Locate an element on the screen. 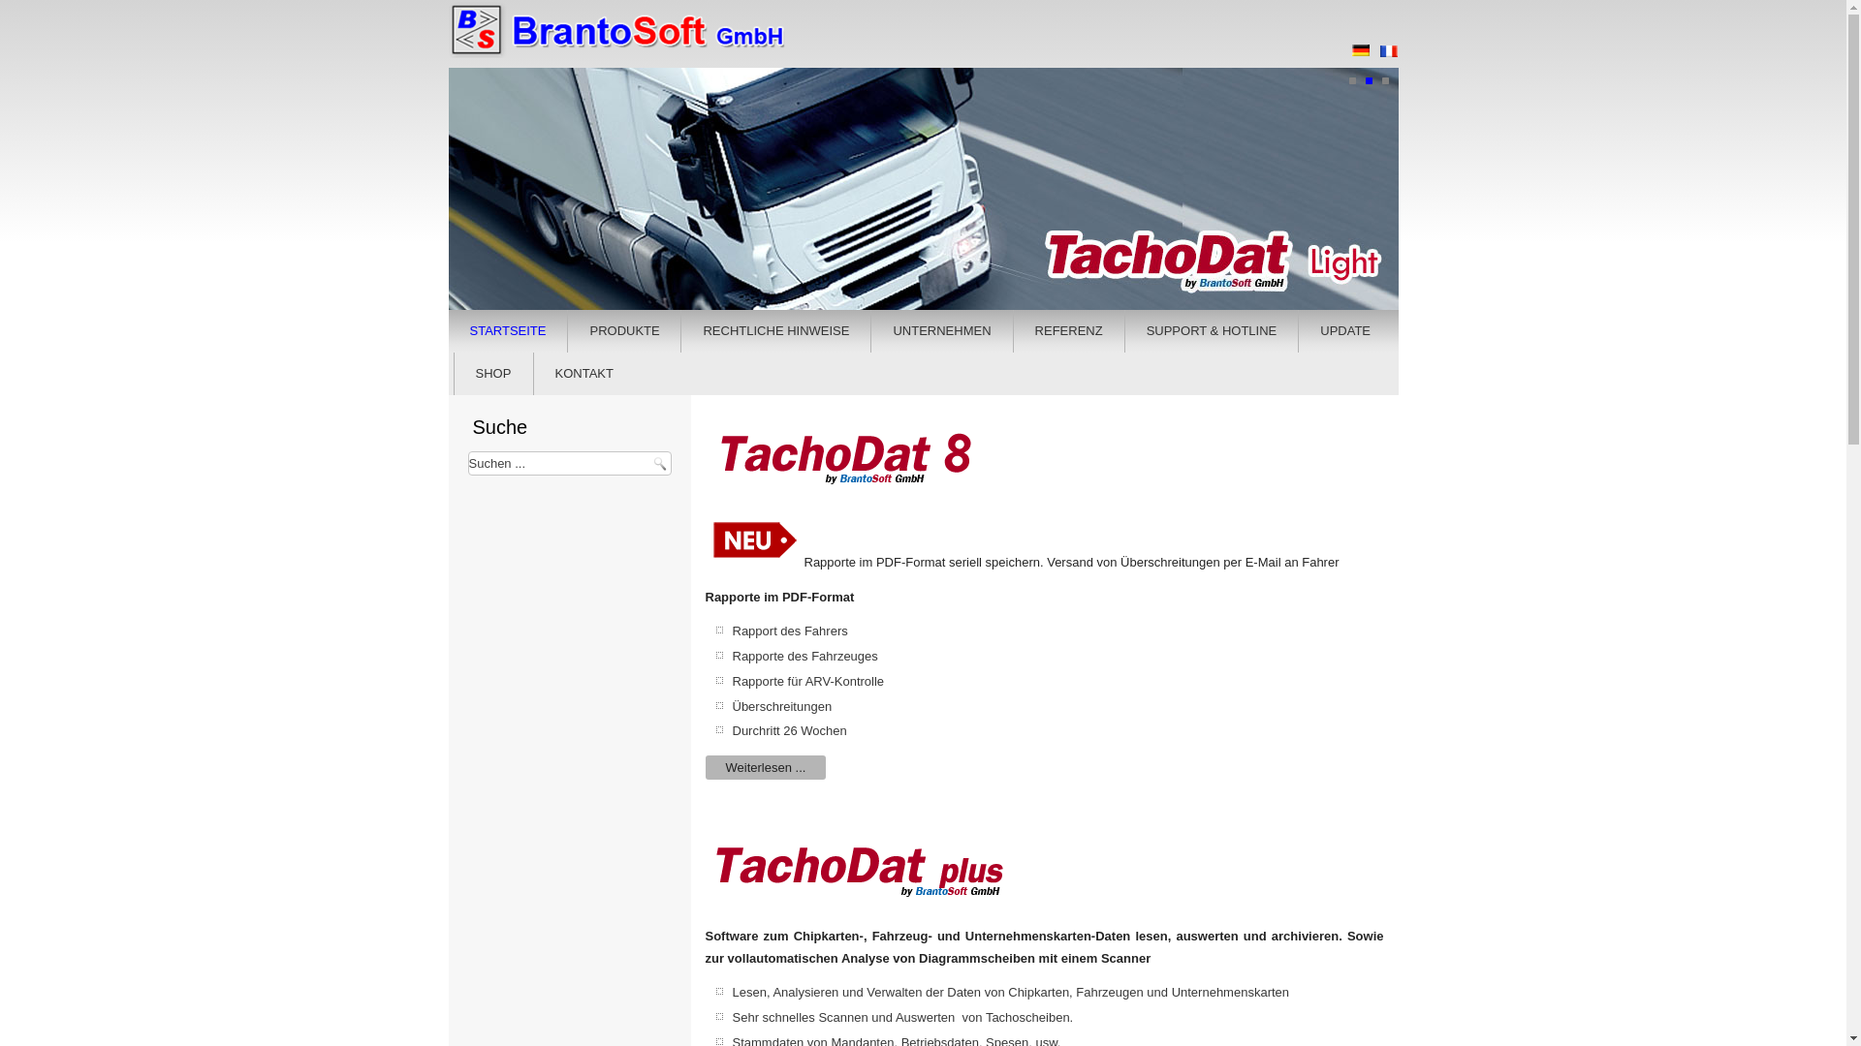 Image resolution: width=1861 pixels, height=1046 pixels. French is located at coordinates (1388, 51).